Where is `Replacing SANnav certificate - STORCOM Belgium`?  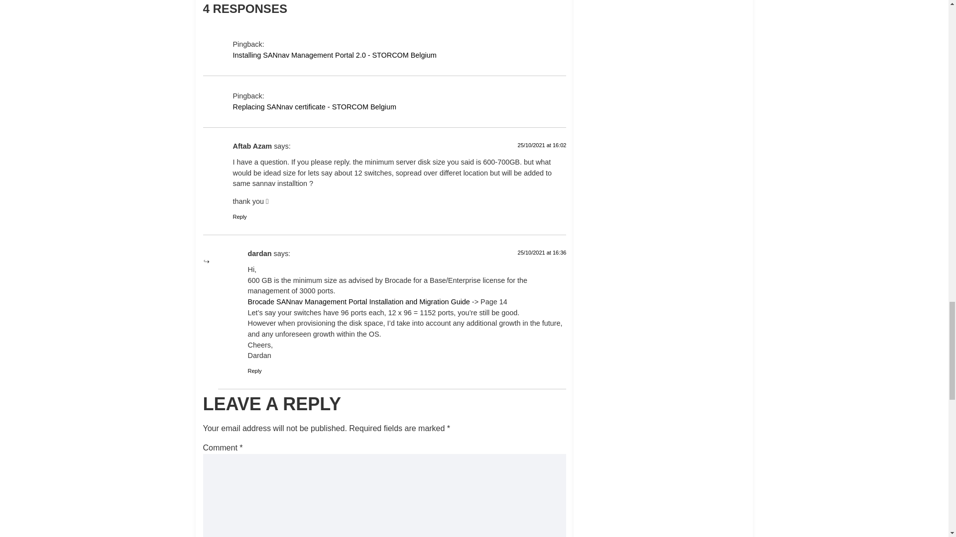
Replacing SANnav certificate - STORCOM Belgium is located at coordinates (400, 107).